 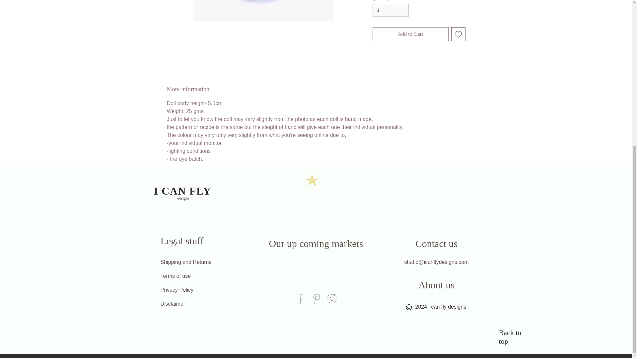 What do you see at coordinates (195, 276) in the screenshot?
I see `Terms of use` at bounding box center [195, 276].